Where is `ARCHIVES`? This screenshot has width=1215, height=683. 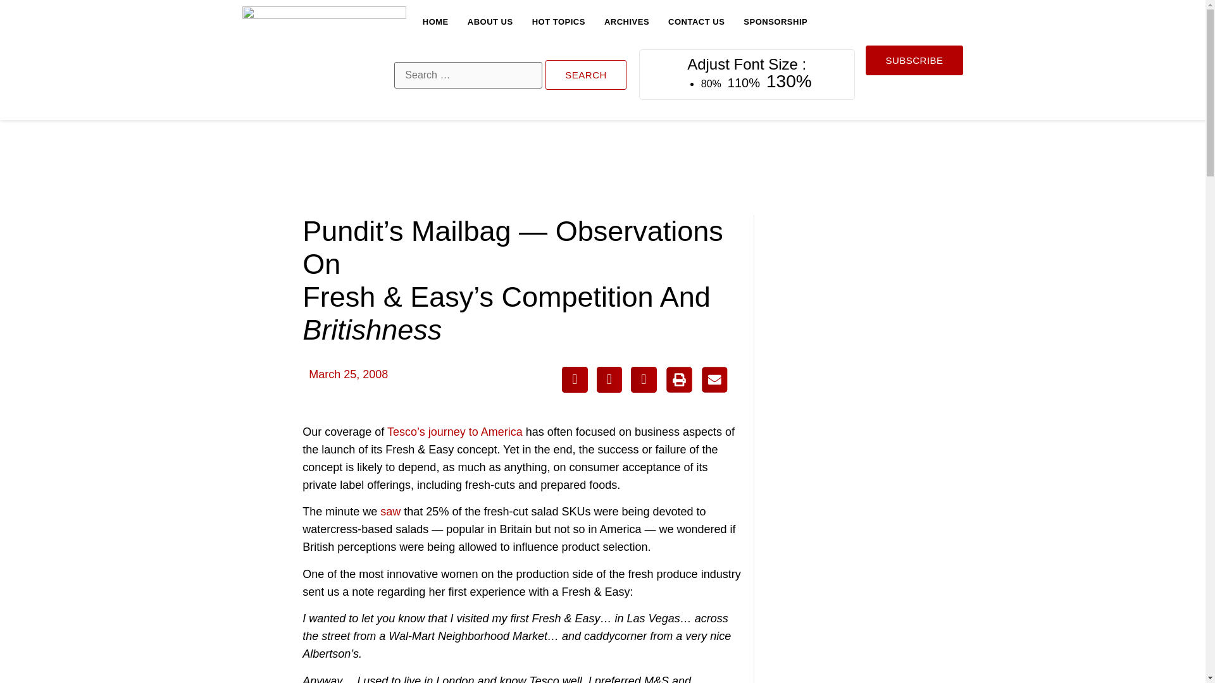
ARCHIVES is located at coordinates (626, 22).